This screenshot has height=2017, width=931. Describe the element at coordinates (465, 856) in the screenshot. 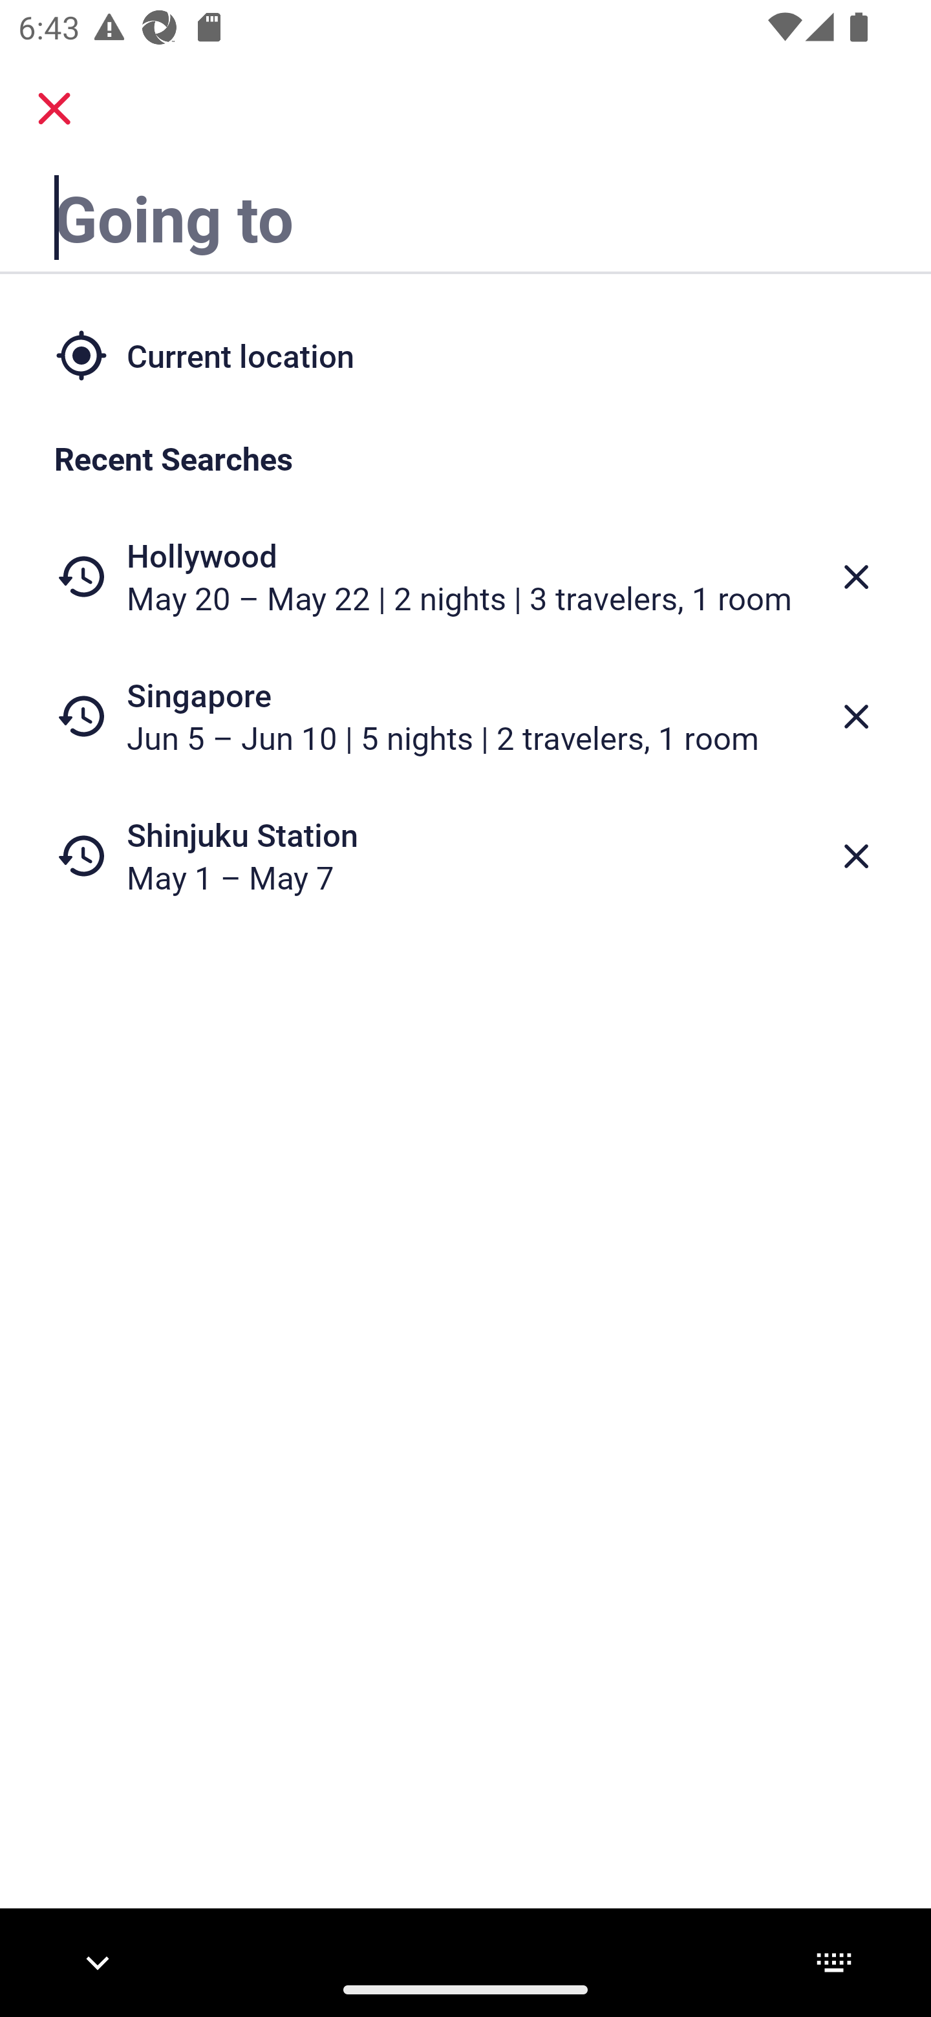

I see `Shinjuku Station May 1 – May 7` at that location.